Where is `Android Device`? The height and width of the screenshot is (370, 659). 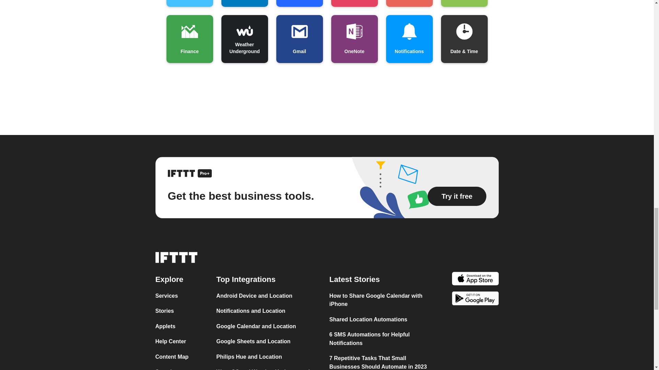 Android Device is located at coordinates (464, 3).